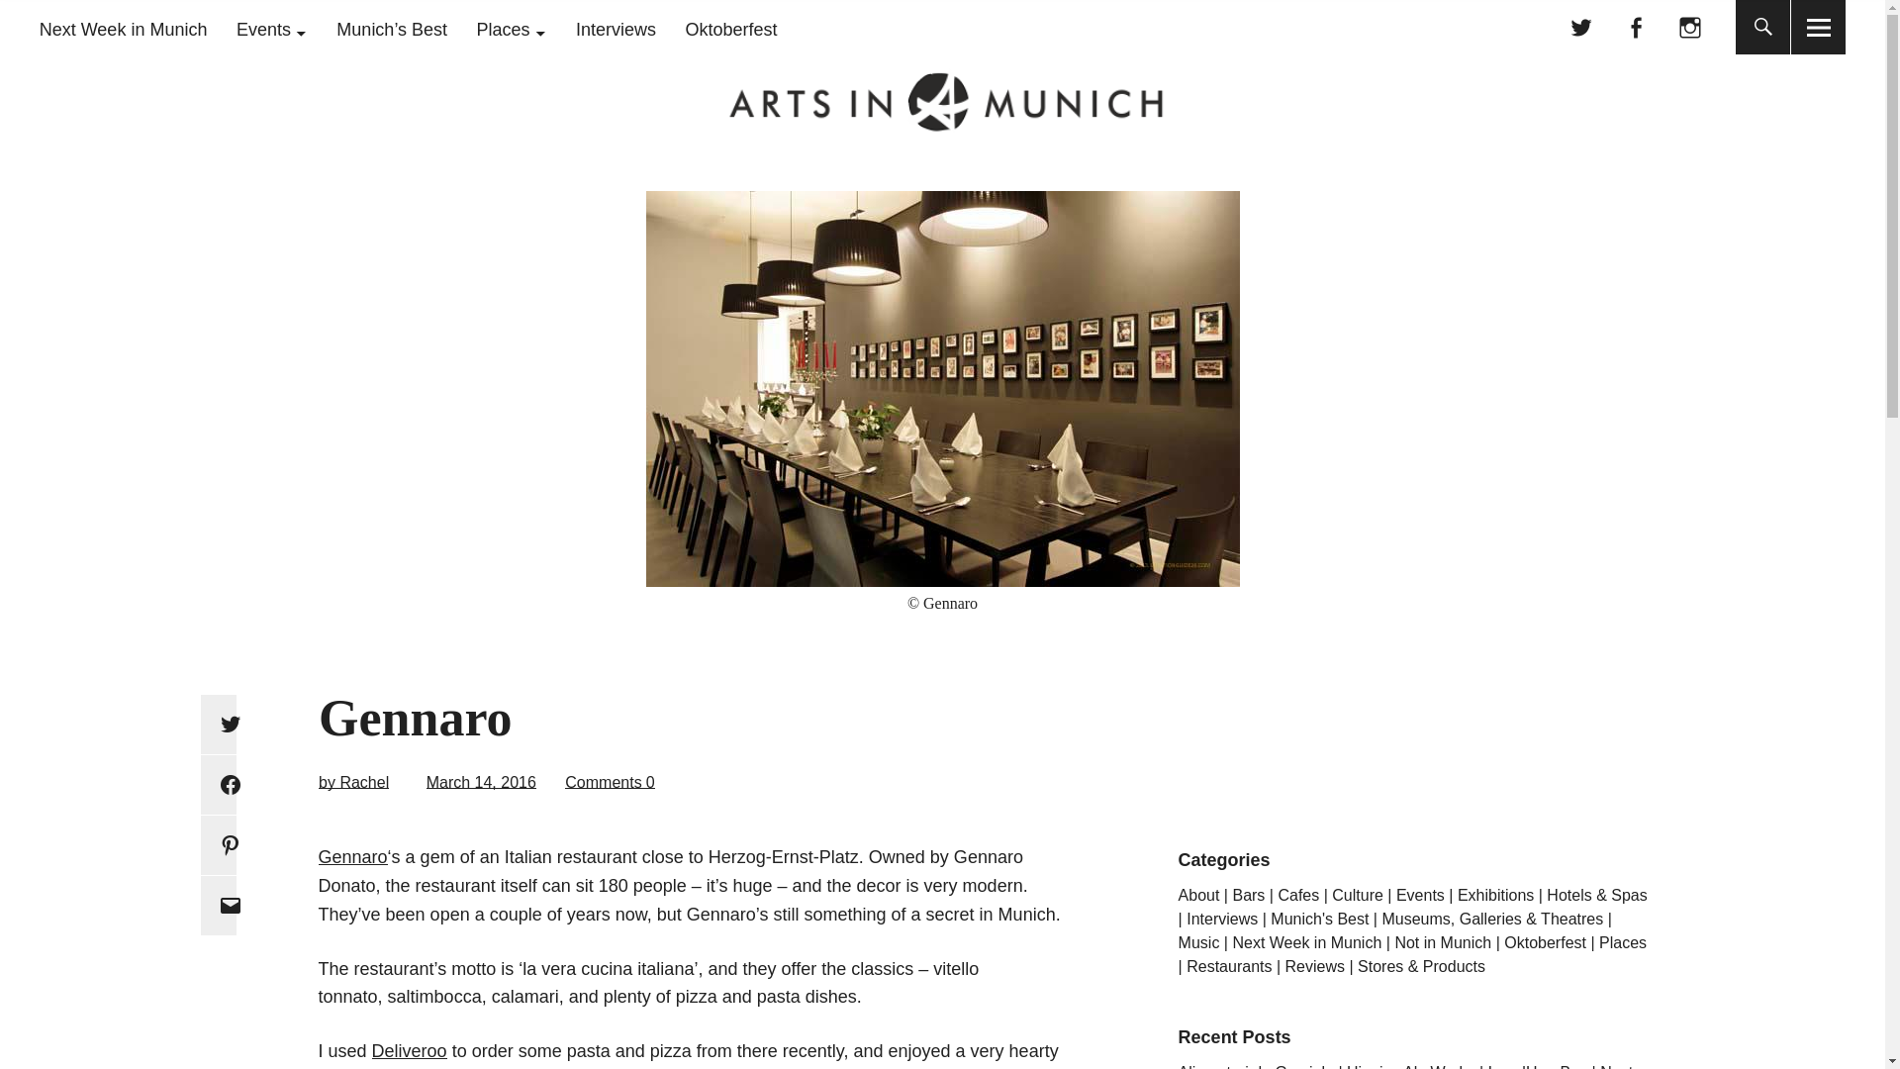 This screenshot has width=1900, height=1069. Describe the element at coordinates (1580, 28) in the screenshot. I see `twitter` at that location.